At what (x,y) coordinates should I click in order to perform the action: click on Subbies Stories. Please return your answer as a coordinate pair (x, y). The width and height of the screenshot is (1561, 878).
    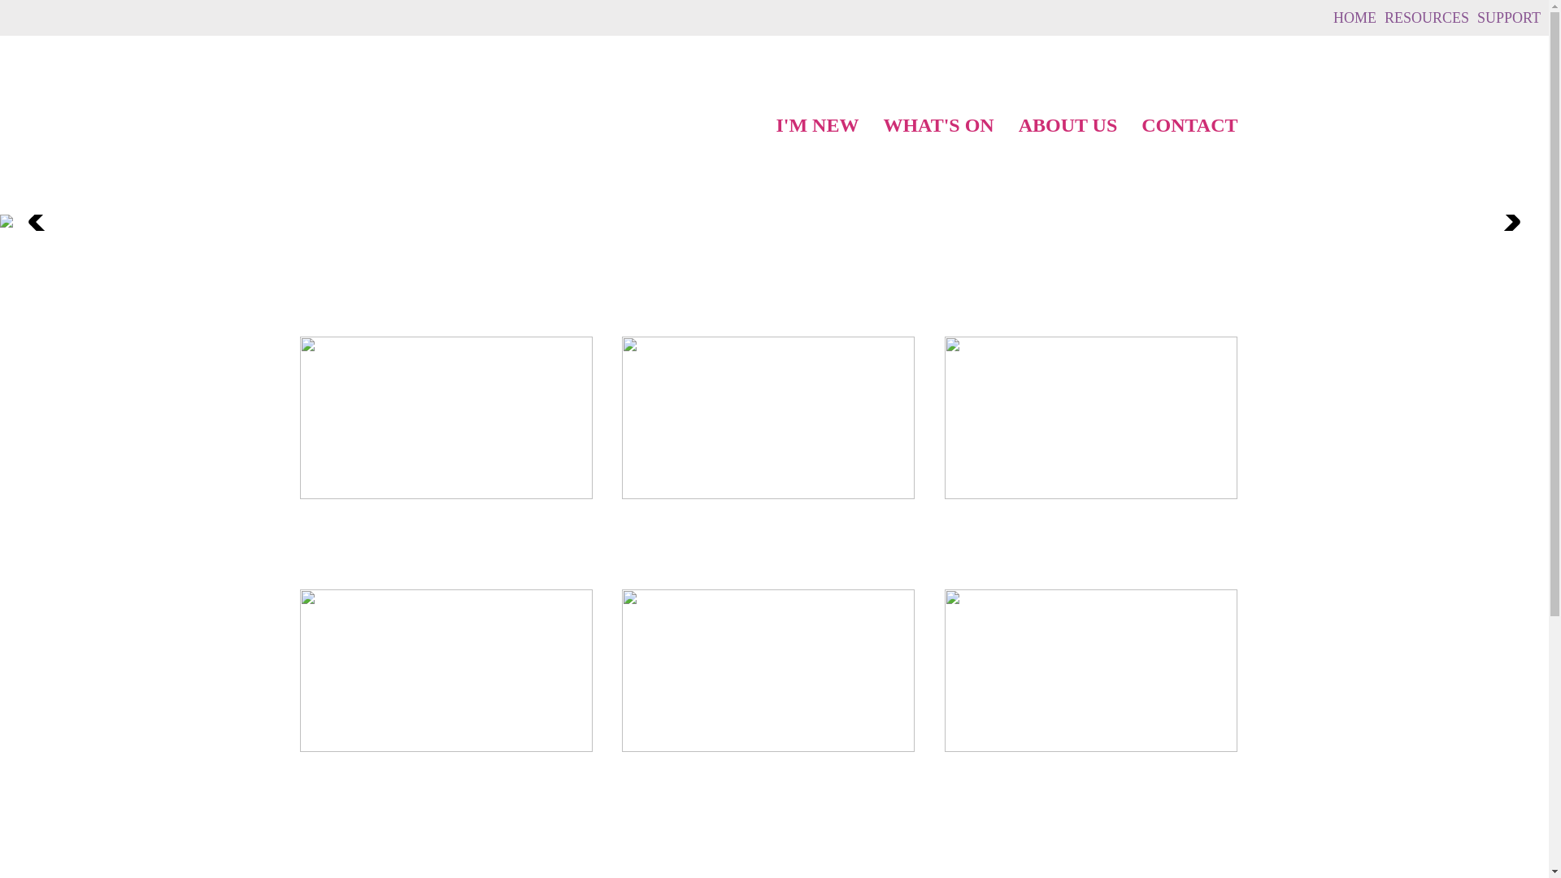
    Looking at the image, I should click on (452, 524).